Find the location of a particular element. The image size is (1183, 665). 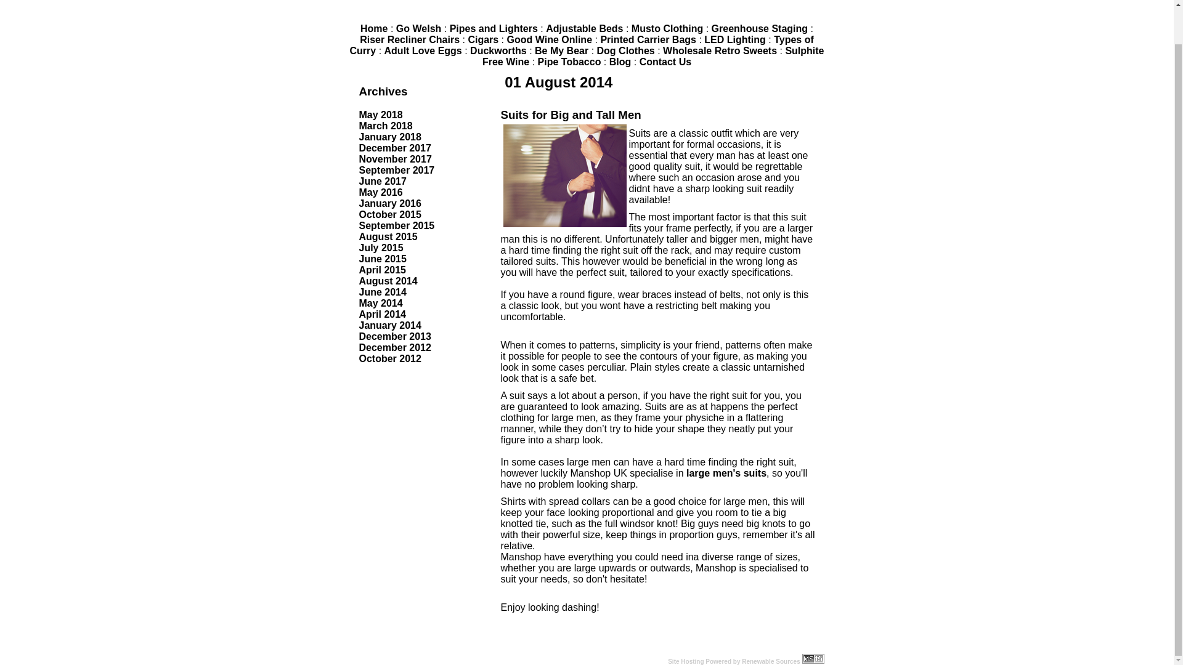

July 2015 is located at coordinates (381, 248).